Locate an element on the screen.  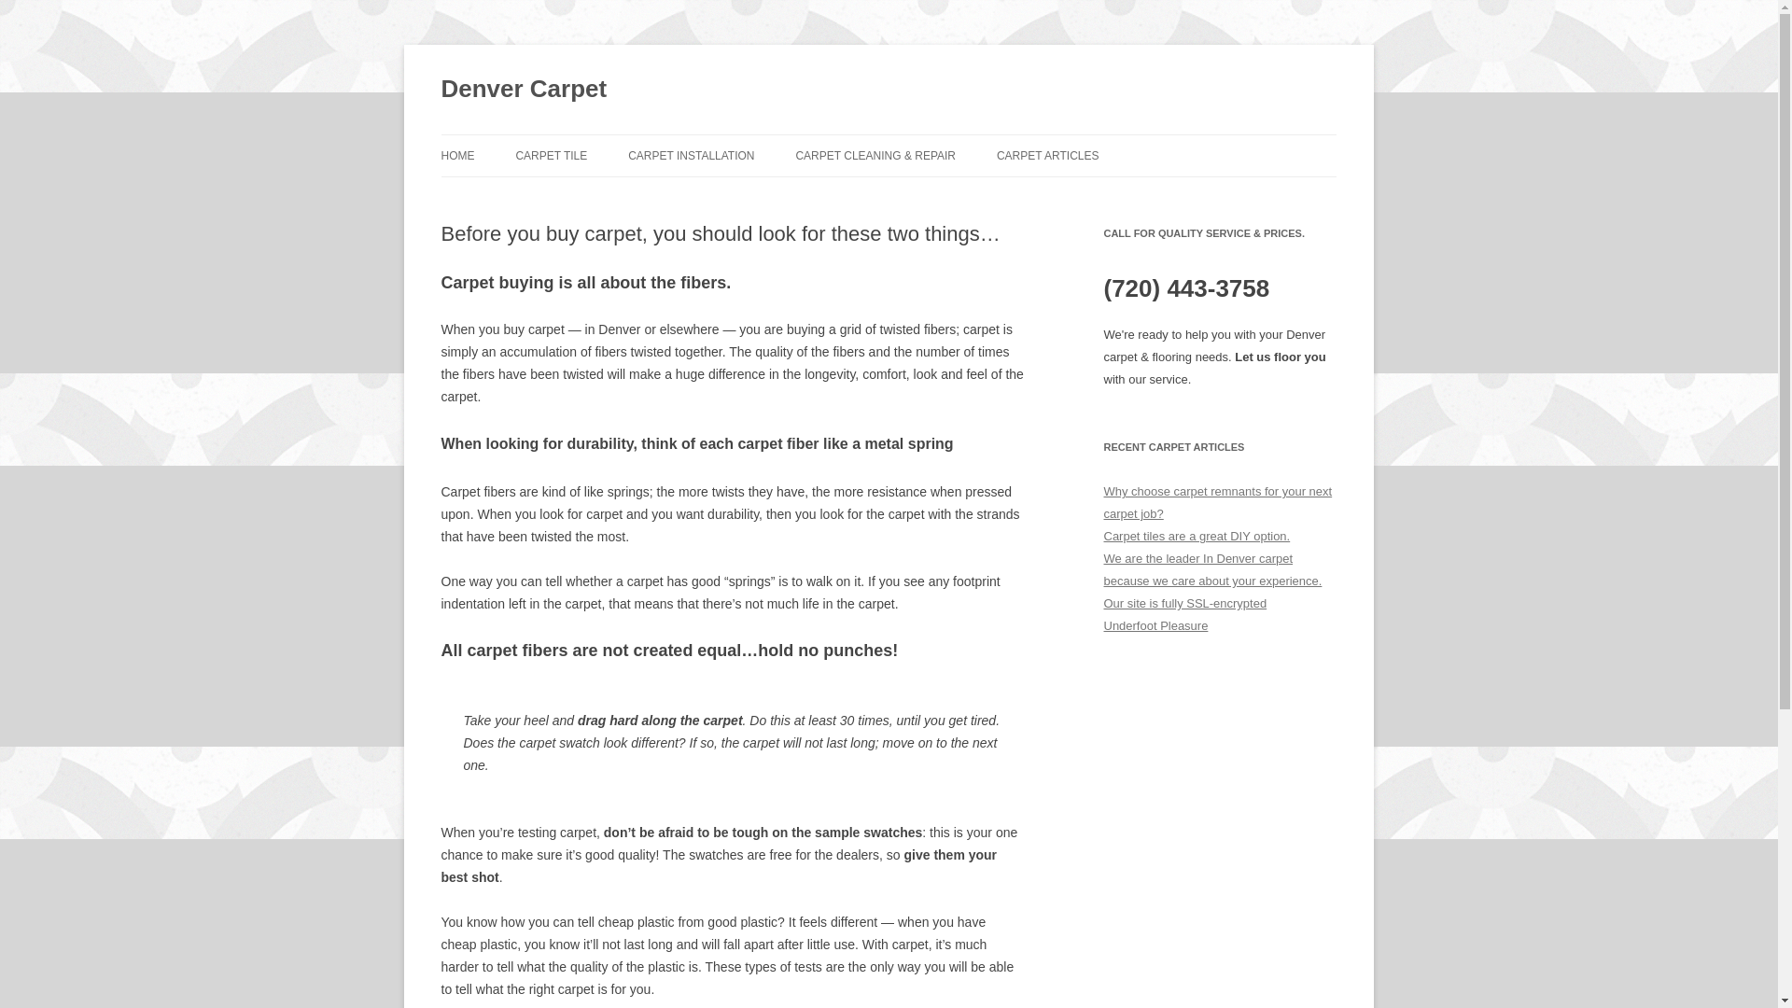
Denver Carpet is located at coordinates (524, 90).